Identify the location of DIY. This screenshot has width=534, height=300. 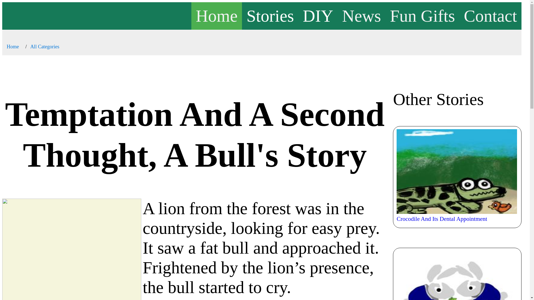
(318, 16).